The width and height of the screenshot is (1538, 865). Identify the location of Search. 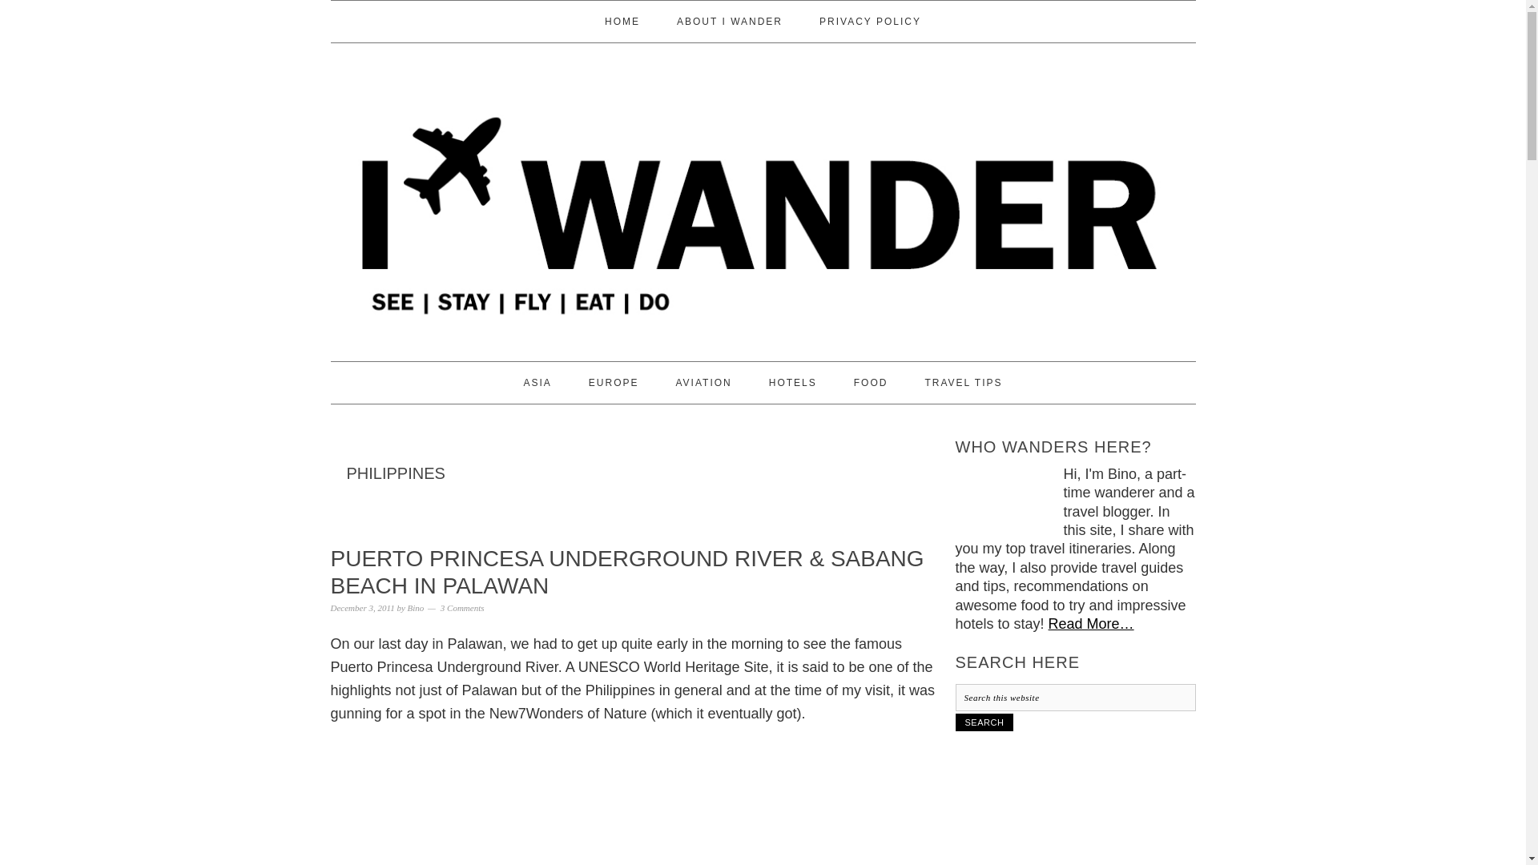
(984, 722).